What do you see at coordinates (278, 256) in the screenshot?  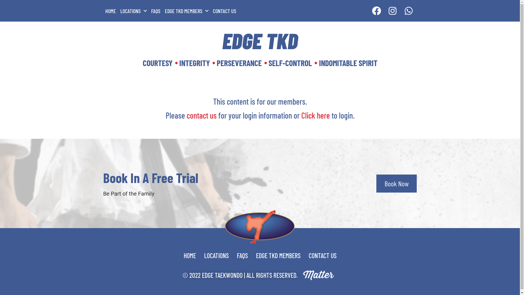 I see `EDGE TKD MEMBERS` at bounding box center [278, 256].